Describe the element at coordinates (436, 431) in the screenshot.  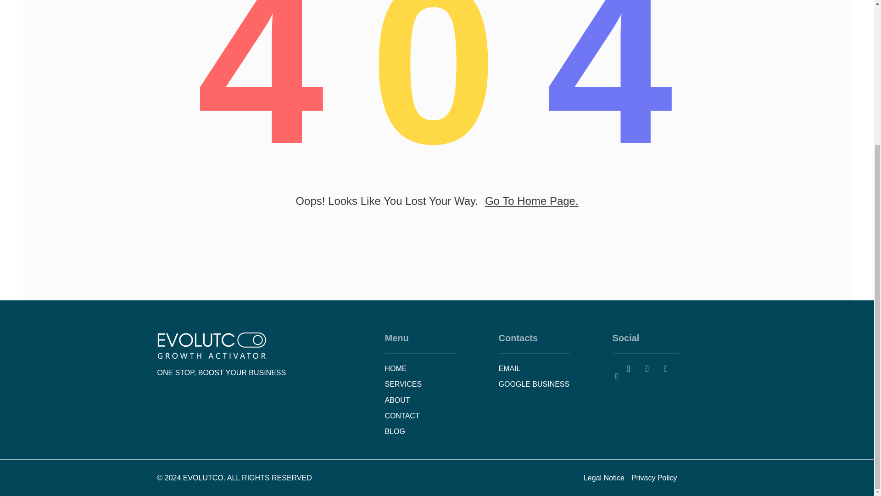
I see `BLOG` at that location.